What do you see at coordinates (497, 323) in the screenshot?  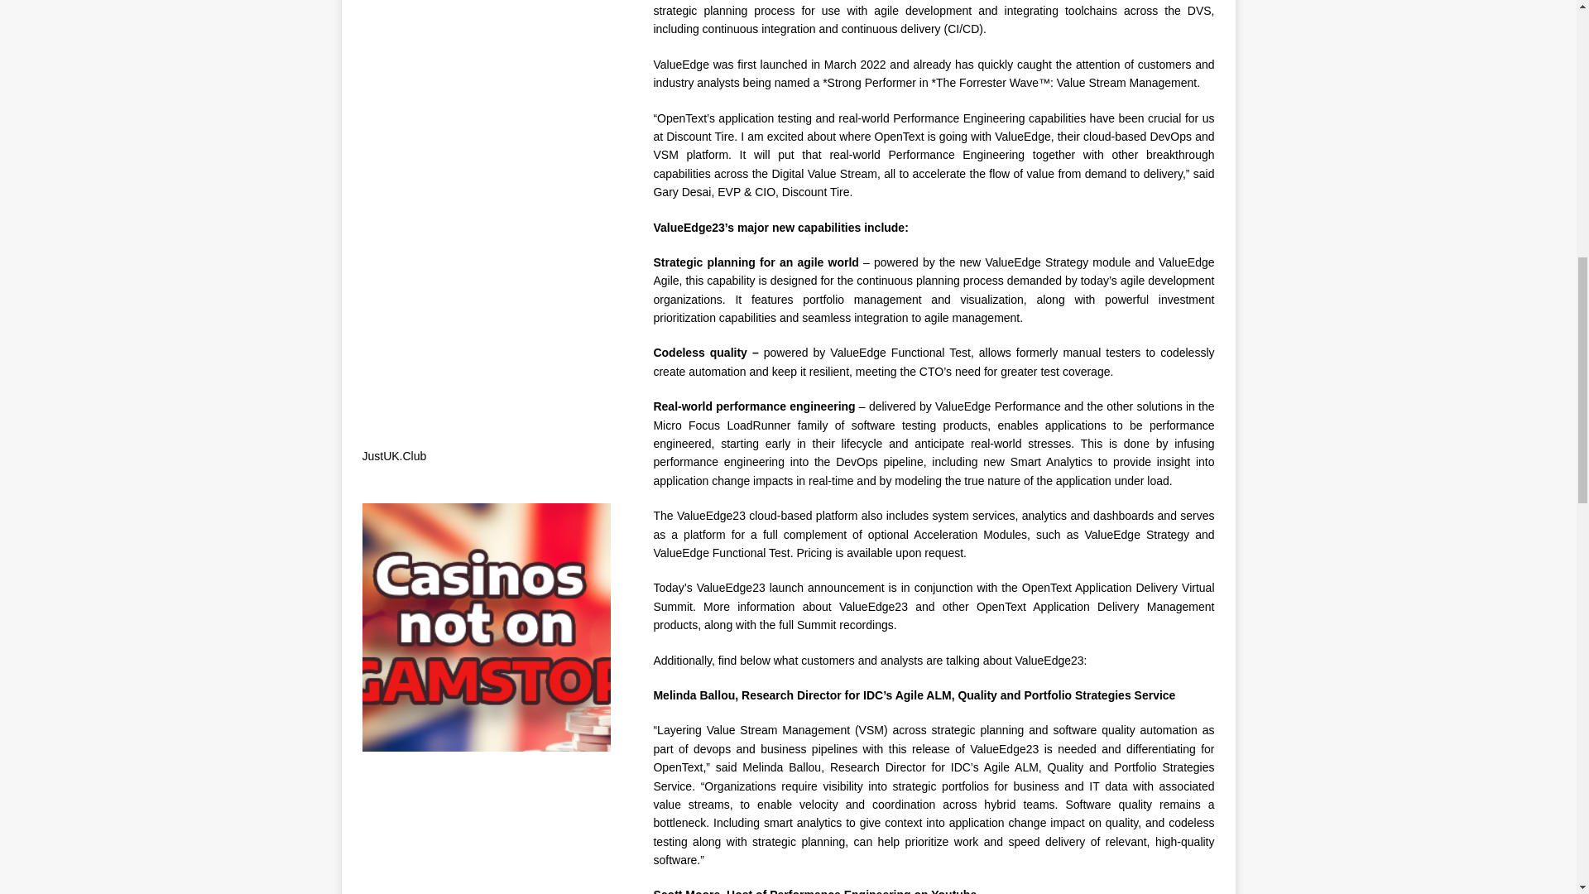 I see `3rd party ad content` at bounding box center [497, 323].